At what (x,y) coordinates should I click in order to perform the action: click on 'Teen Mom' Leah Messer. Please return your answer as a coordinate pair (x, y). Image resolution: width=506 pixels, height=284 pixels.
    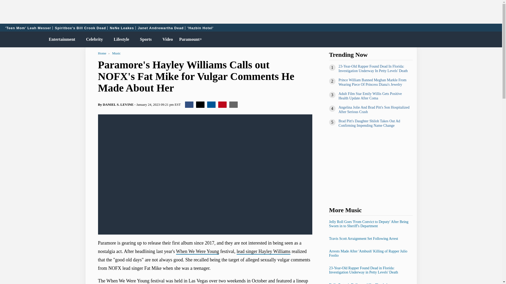
    Looking at the image, I should click on (28, 28).